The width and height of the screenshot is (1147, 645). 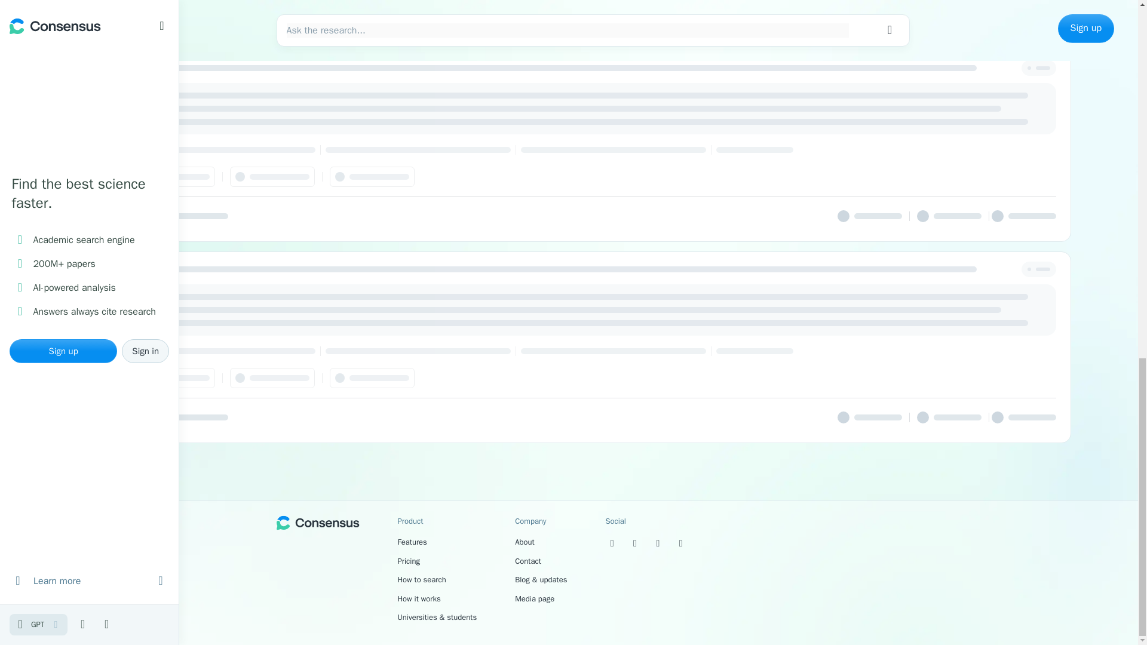 I want to click on Media page, so click(x=534, y=597).